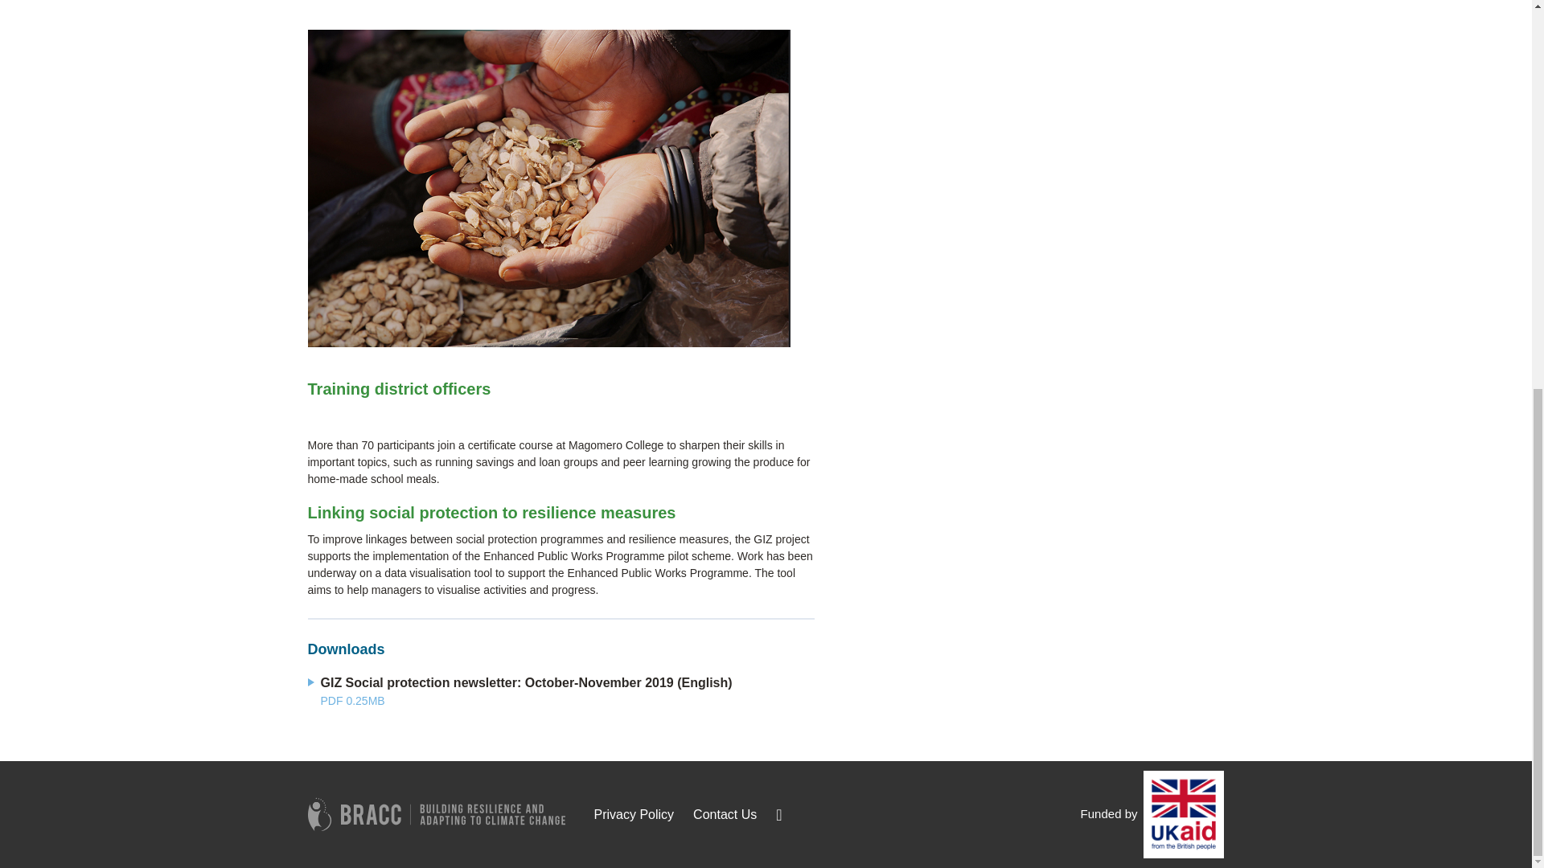  I want to click on Contact Us, so click(725, 814).